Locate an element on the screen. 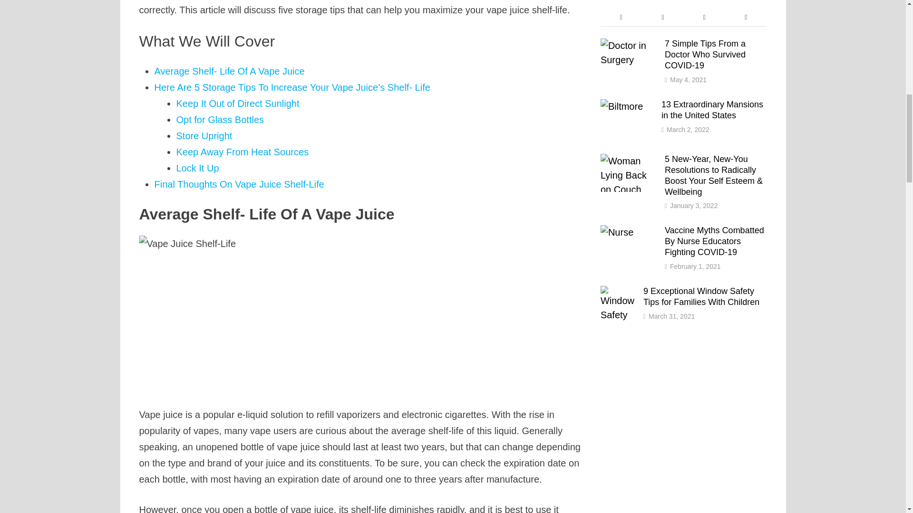 This screenshot has height=513, width=913. Keep It Out of Direct Sunlight is located at coordinates (238, 104).